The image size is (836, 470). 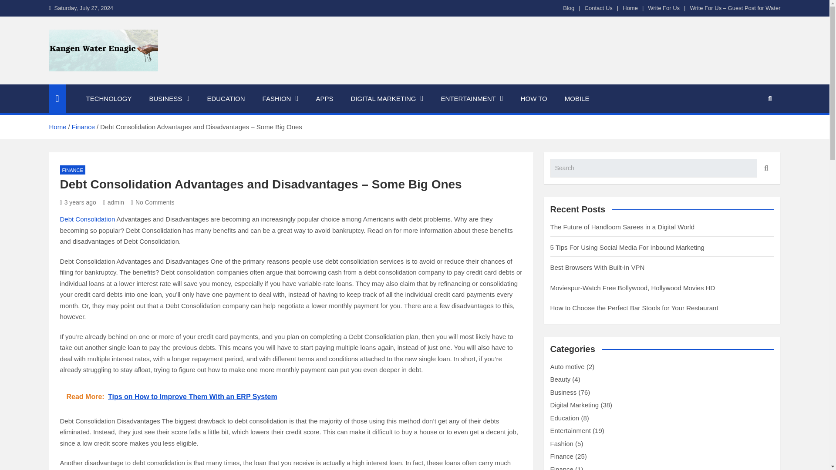 I want to click on APPS, so click(x=324, y=99).